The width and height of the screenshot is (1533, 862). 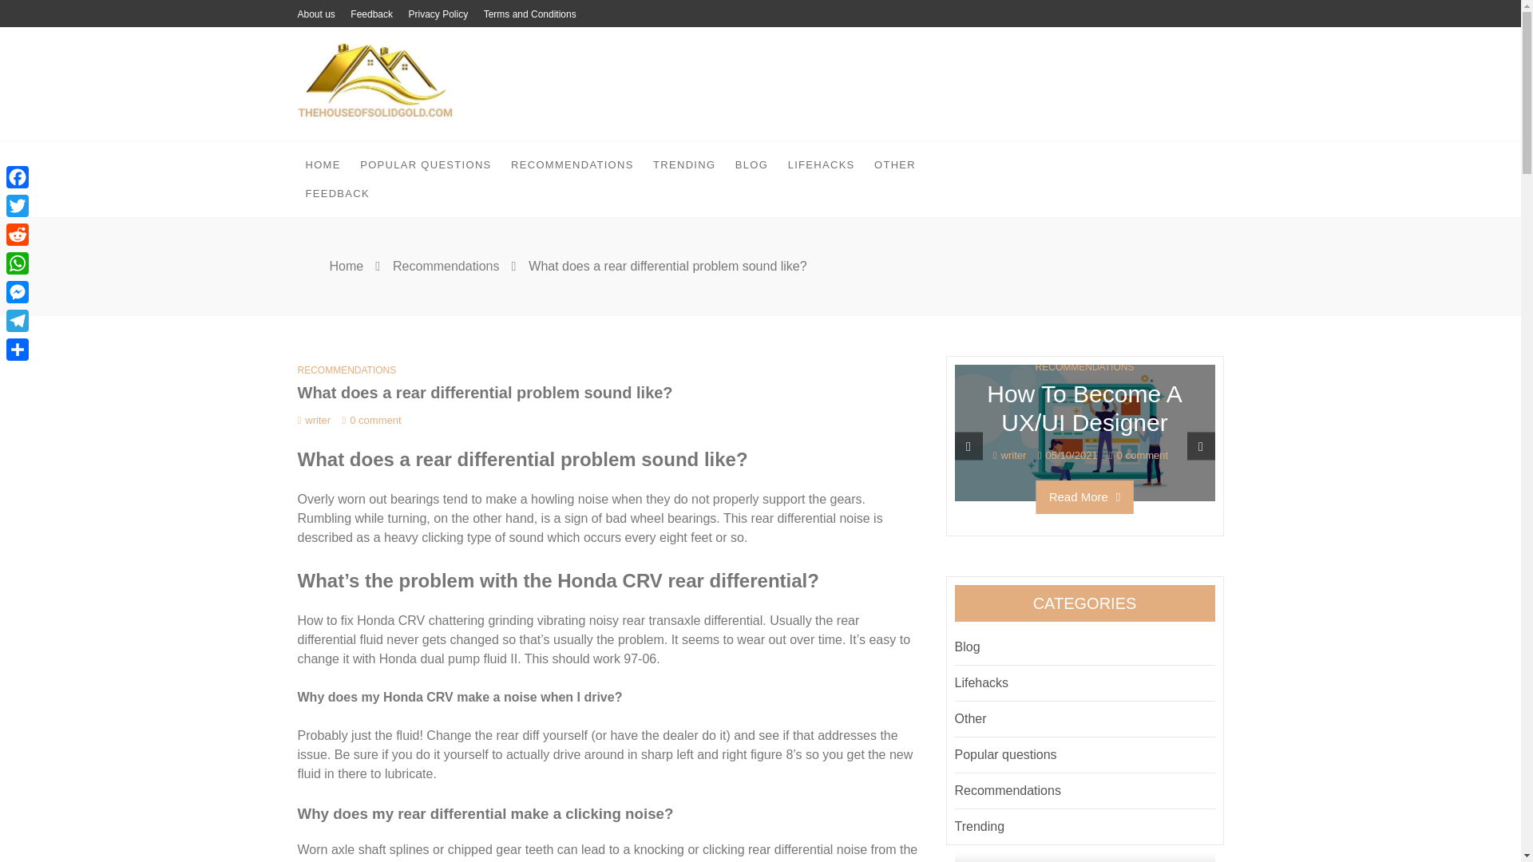 What do you see at coordinates (426, 164) in the screenshot?
I see `POPULAR QUESTIONS` at bounding box center [426, 164].